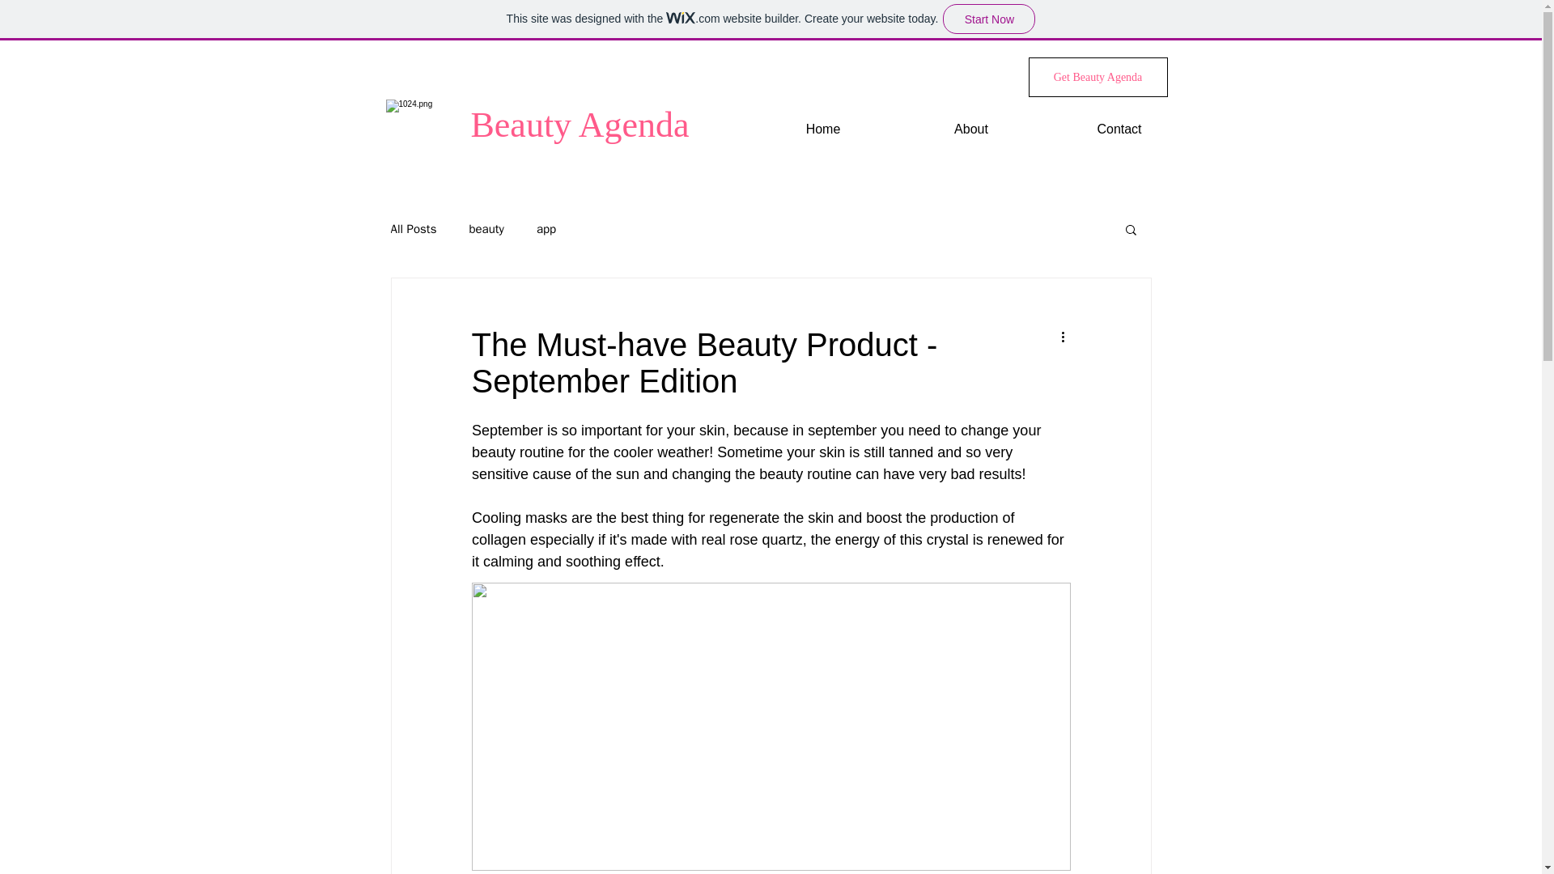 The width and height of the screenshot is (1554, 874). I want to click on Home, so click(823, 129).